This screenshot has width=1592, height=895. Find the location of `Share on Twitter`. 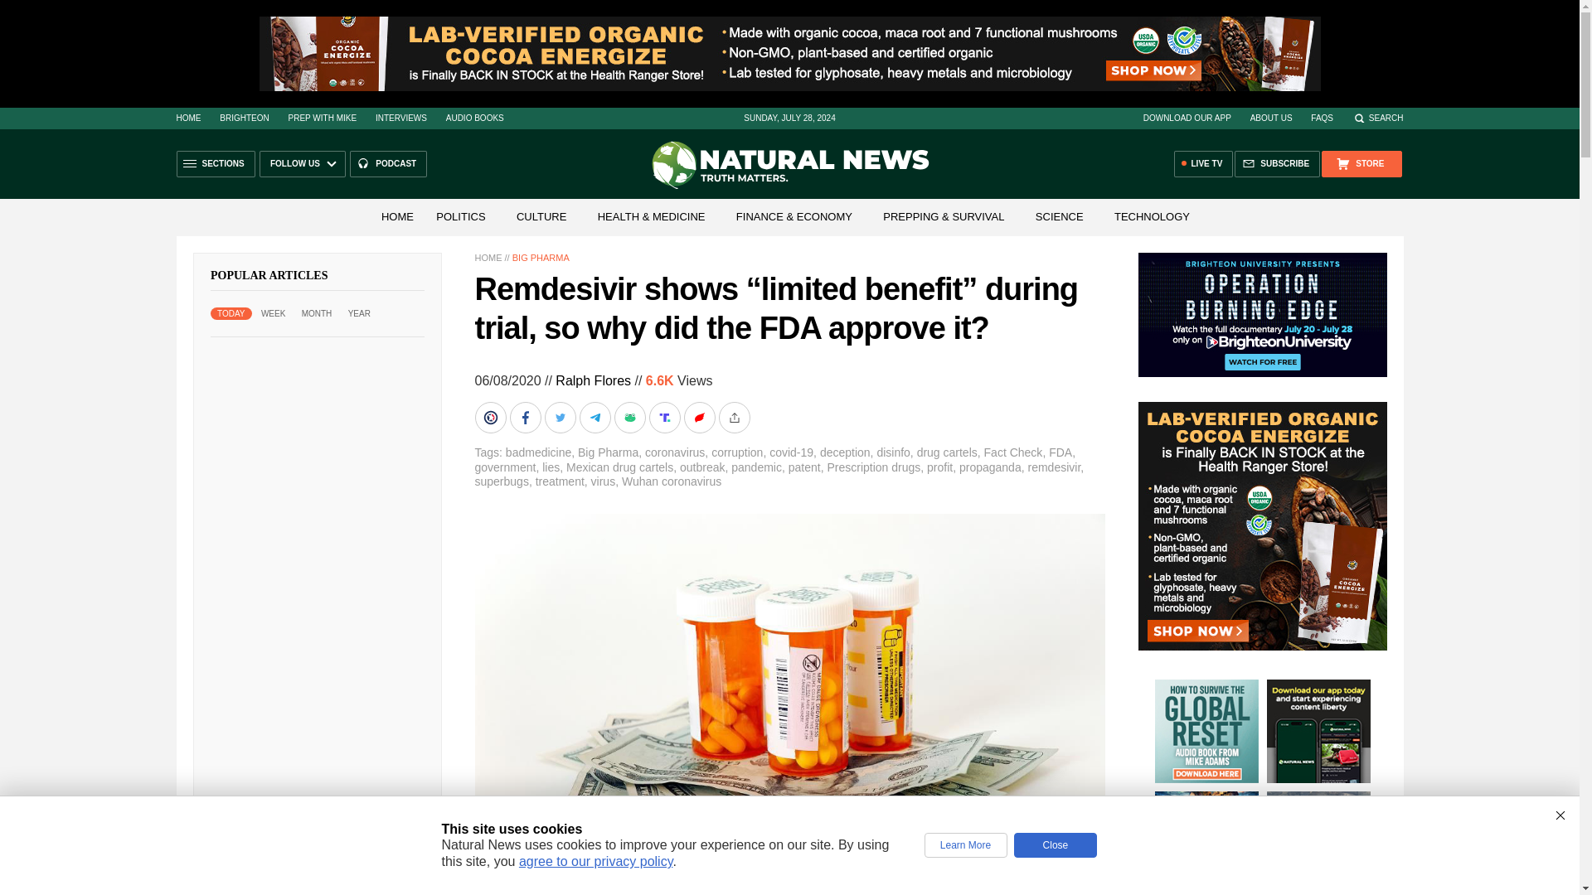

Share on Twitter is located at coordinates (561, 417).